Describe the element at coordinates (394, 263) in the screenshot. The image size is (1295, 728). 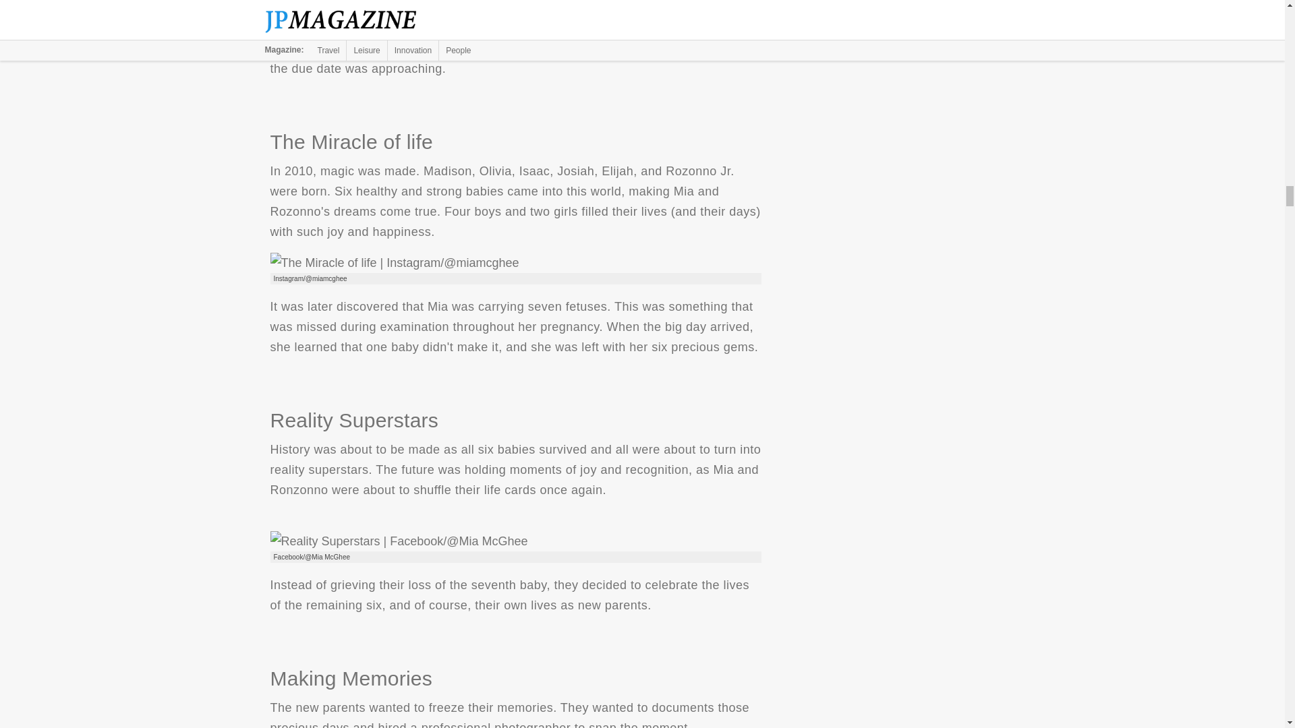
I see `The Miracle of life` at that location.